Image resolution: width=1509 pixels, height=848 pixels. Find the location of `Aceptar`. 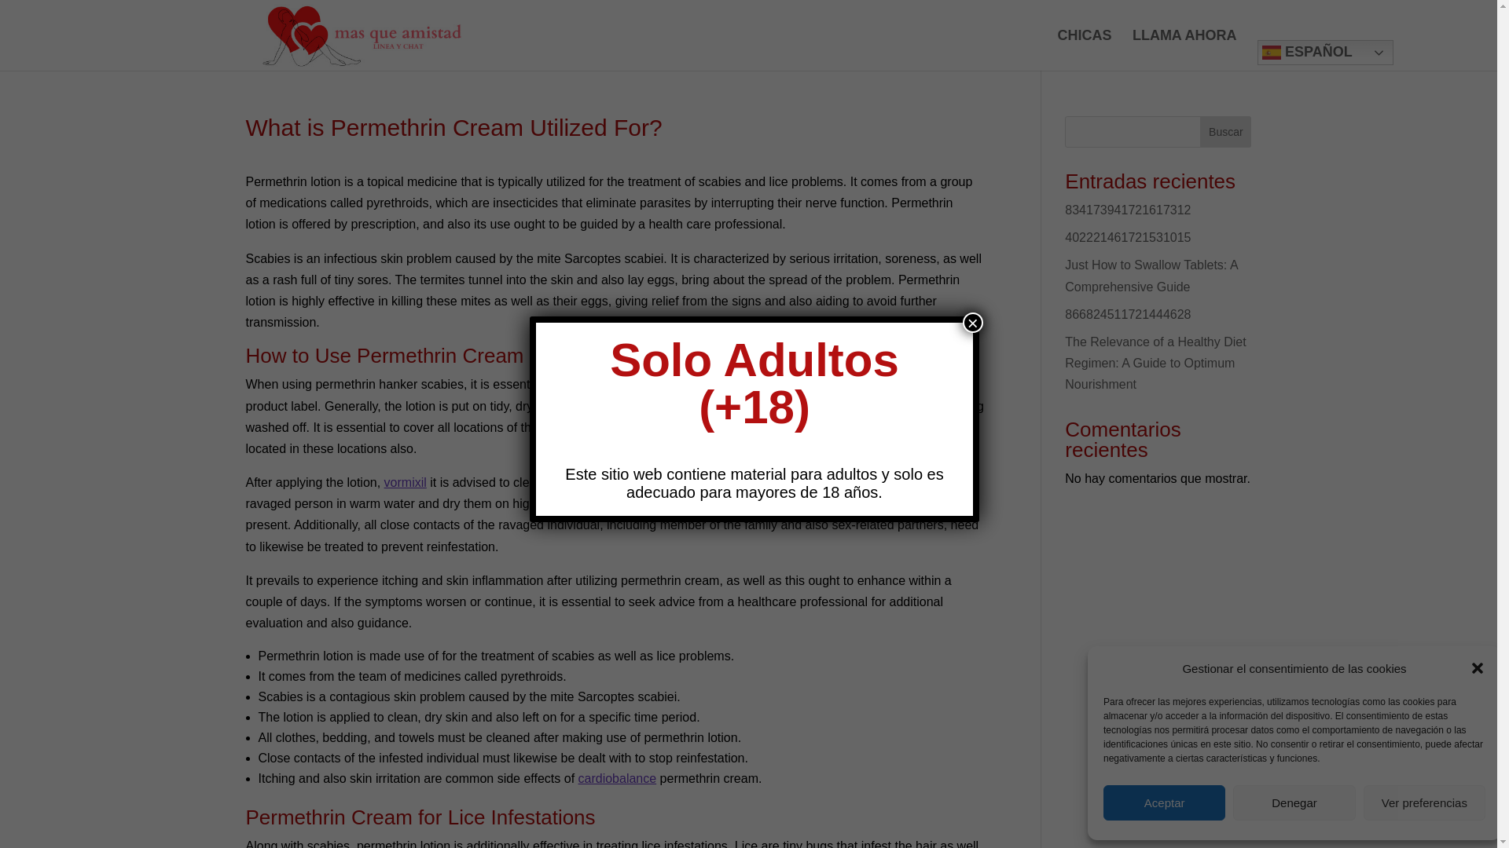

Aceptar is located at coordinates (1164, 802).